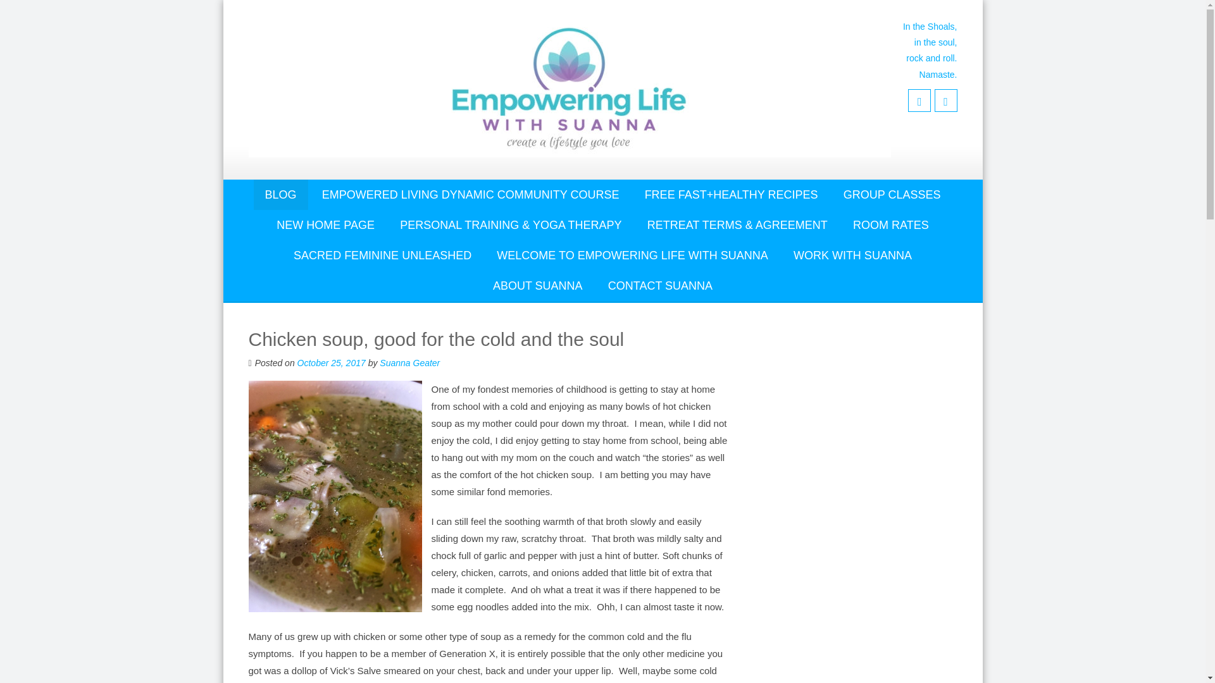 This screenshot has height=683, width=1215. What do you see at coordinates (853, 255) in the screenshot?
I see `WORK WITH SUANNA` at bounding box center [853, 255].